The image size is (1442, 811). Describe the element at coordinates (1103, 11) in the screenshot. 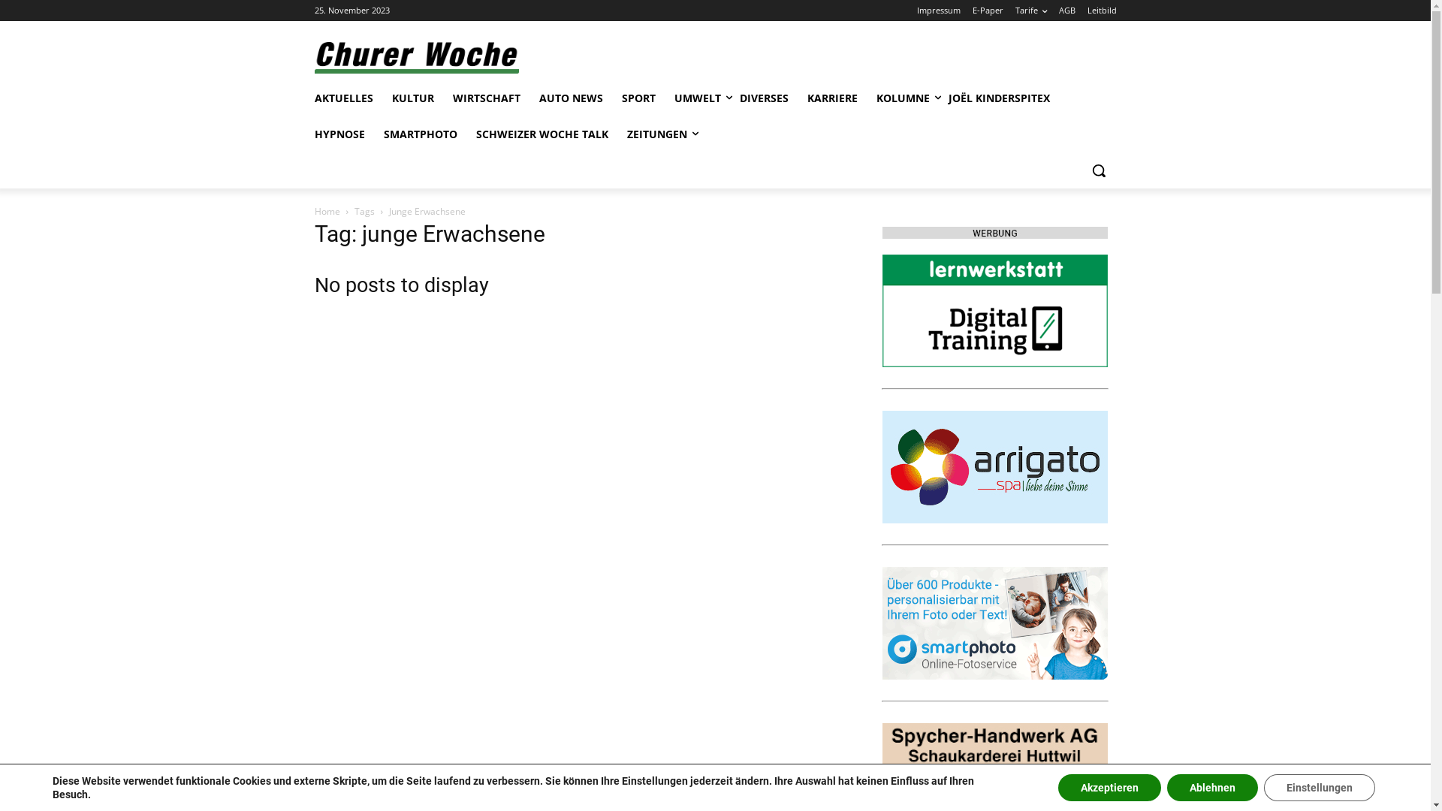

I see `Leitbild` at that location.